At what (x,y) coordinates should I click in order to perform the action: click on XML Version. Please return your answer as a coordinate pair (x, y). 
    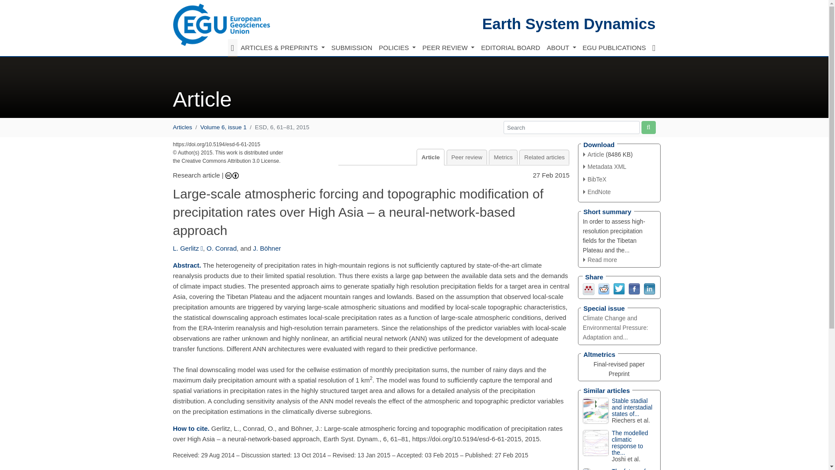
    Looking at the image, I should click on (605, 166).